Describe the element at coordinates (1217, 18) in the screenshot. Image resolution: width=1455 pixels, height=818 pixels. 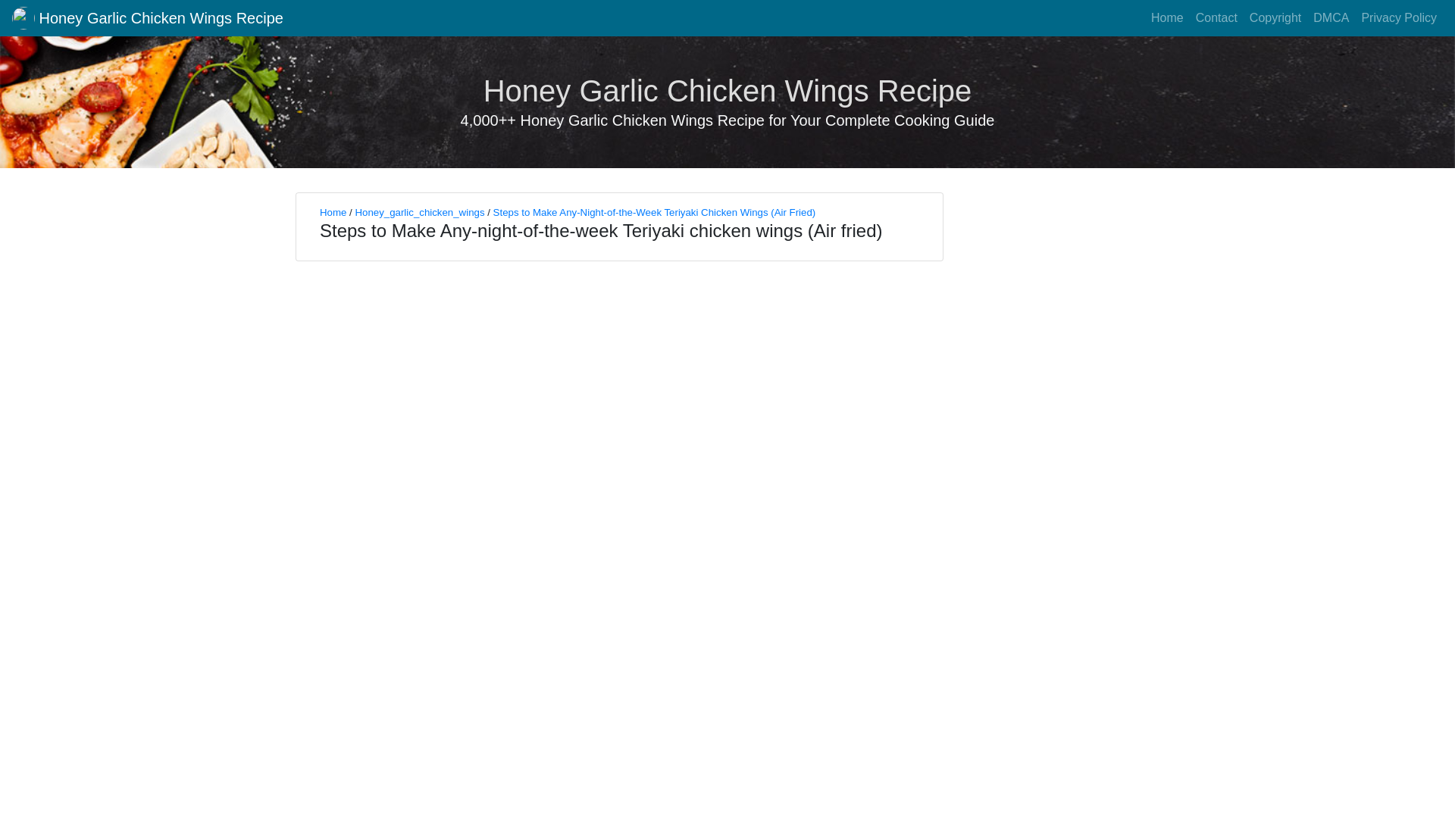
I see `Contact` at that location.